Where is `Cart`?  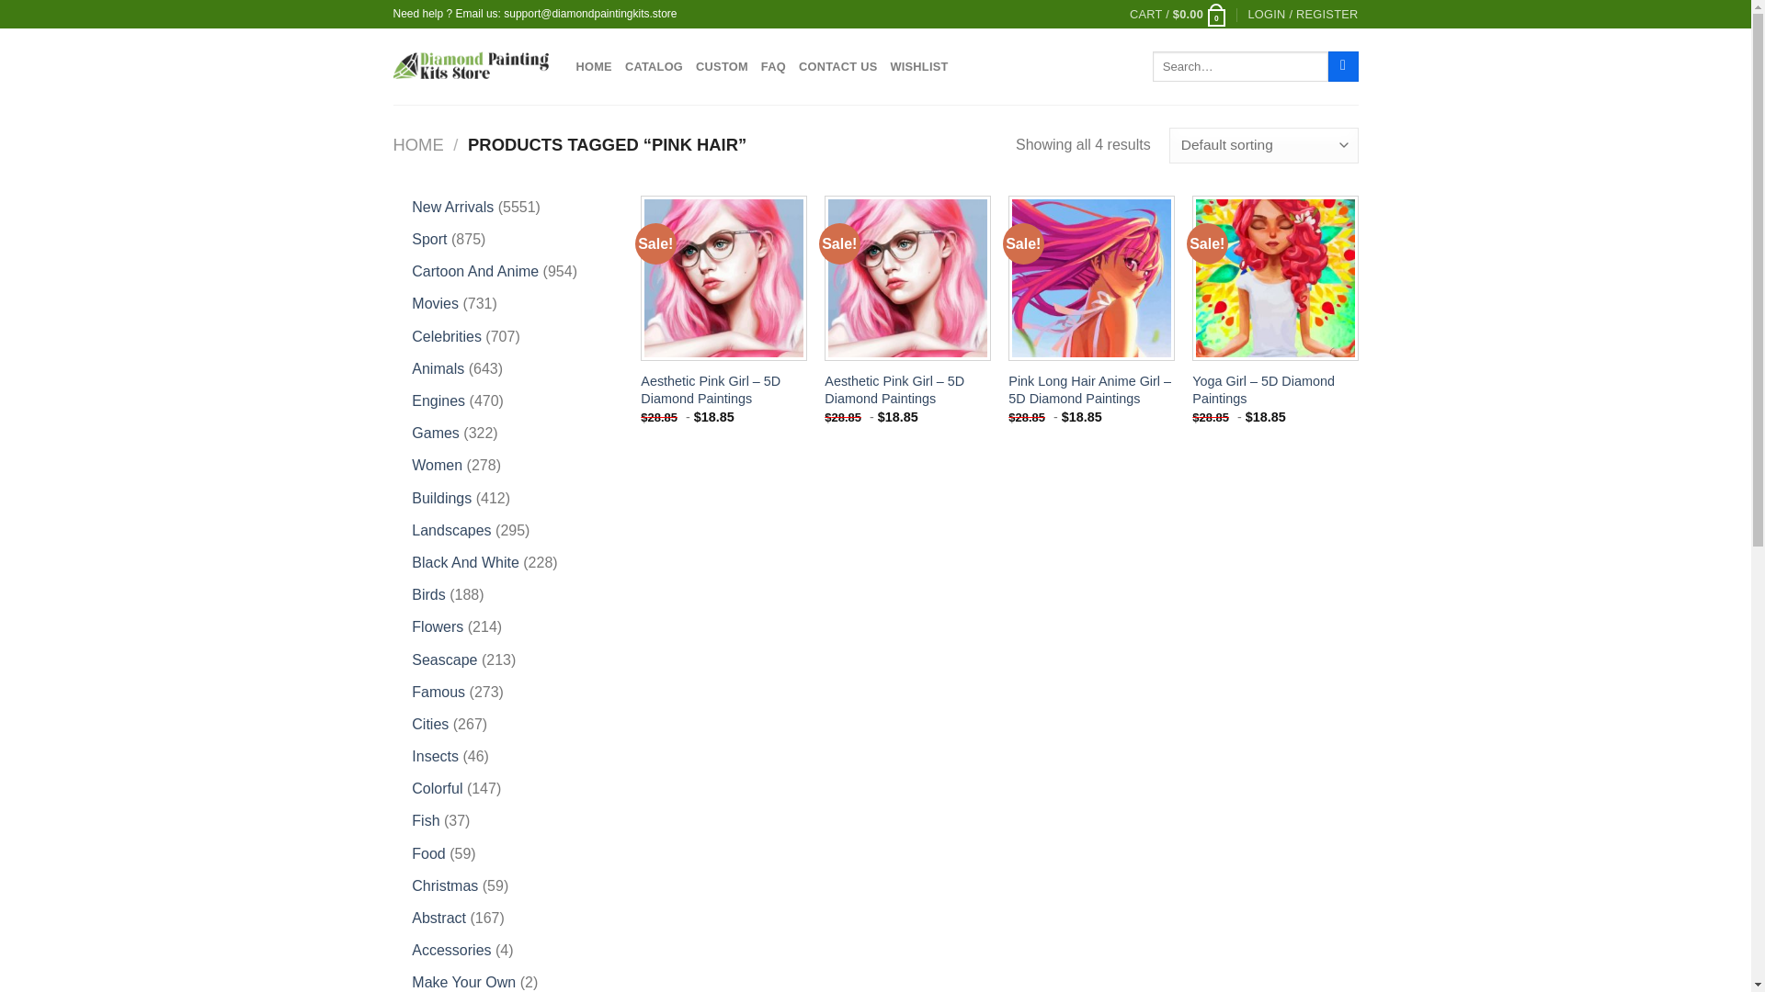
Cart is located at coordinates (1178, 15).